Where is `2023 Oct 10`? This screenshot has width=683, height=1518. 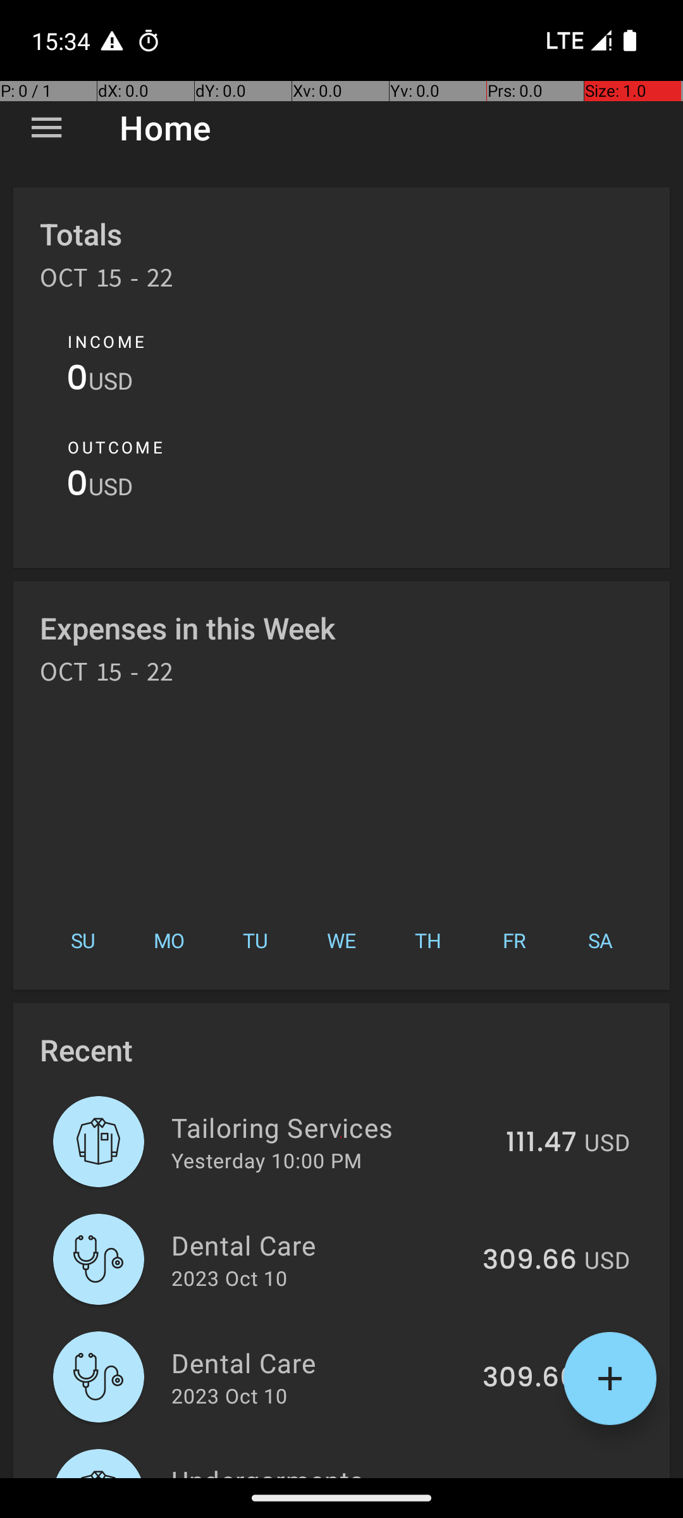
2023 Oct 10 is located at coordinates (229, 1278).